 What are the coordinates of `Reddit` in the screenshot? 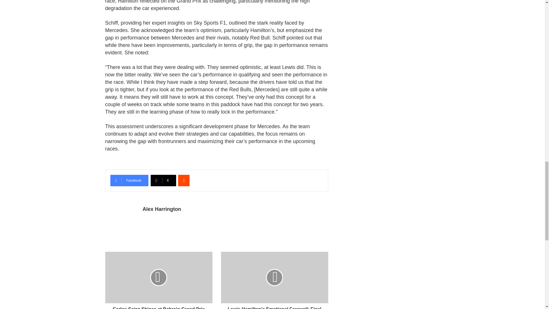 It's located at (184, 181).